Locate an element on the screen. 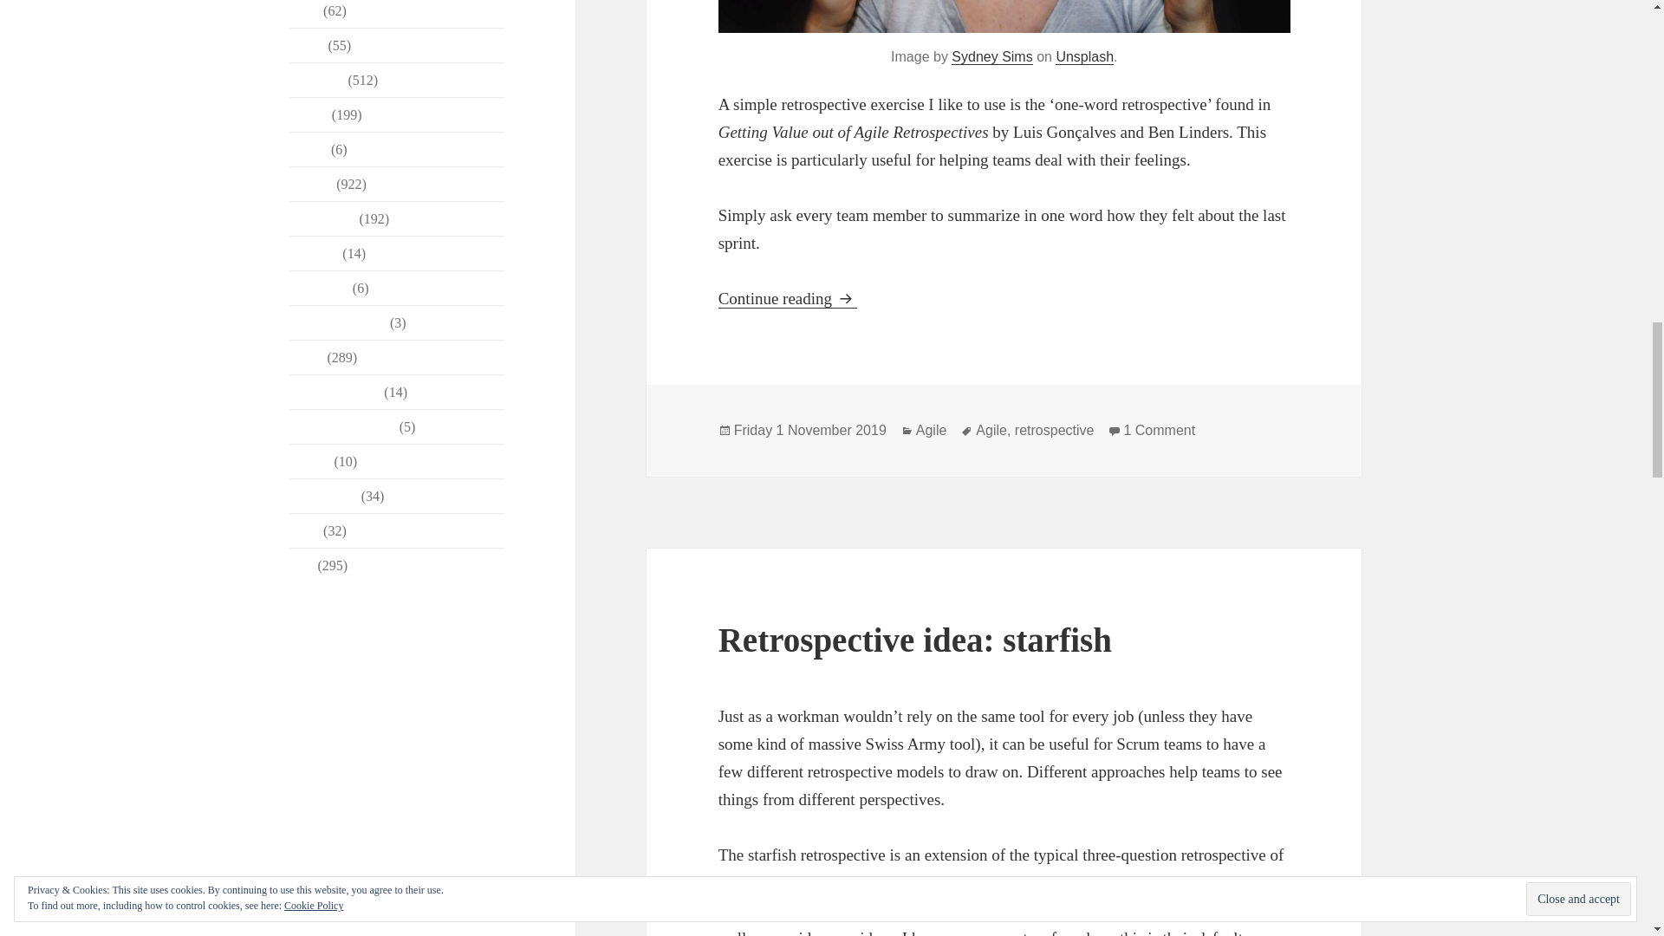  General is located at coordinates (312, 184).